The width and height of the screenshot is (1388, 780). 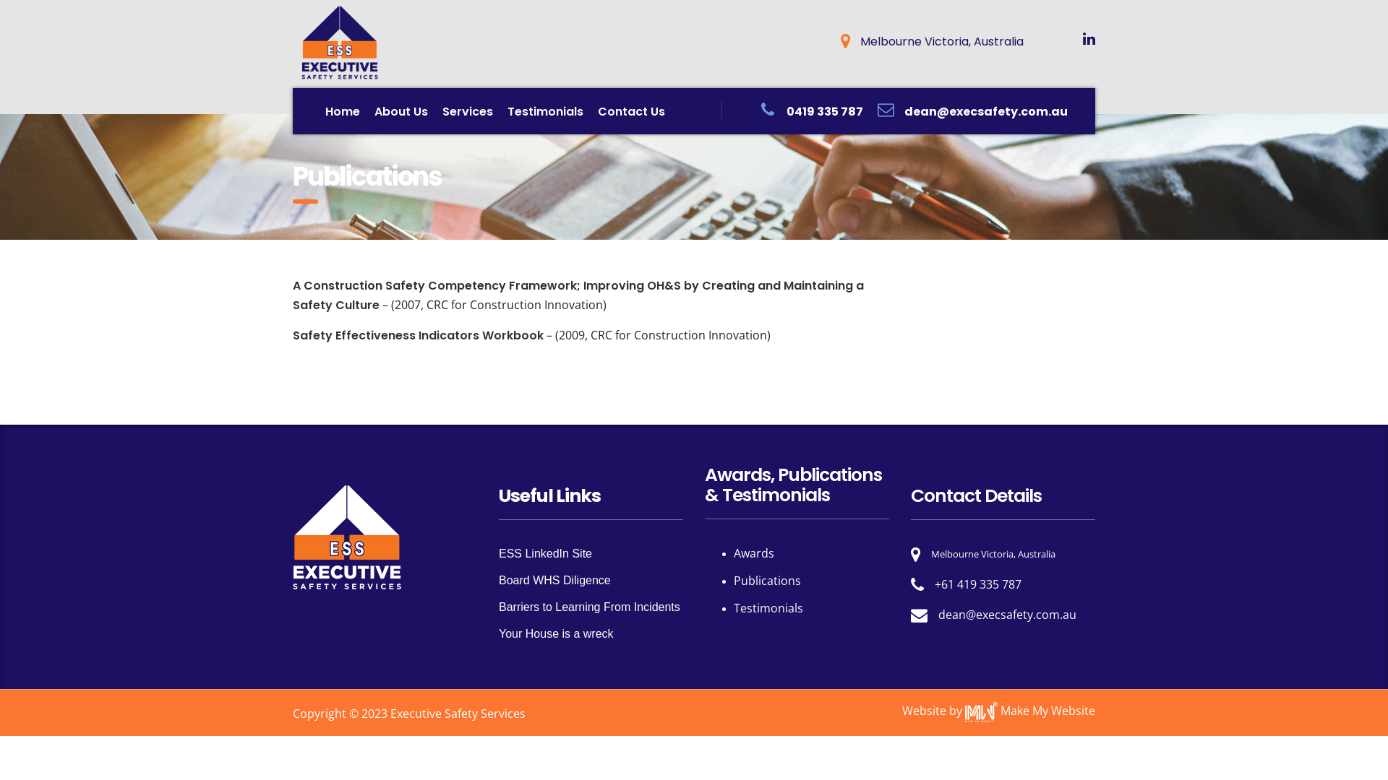 What do you see at coordinates (545, 111) in the screenshot?
I see `Testimonials` at bounding box center [545, 111].